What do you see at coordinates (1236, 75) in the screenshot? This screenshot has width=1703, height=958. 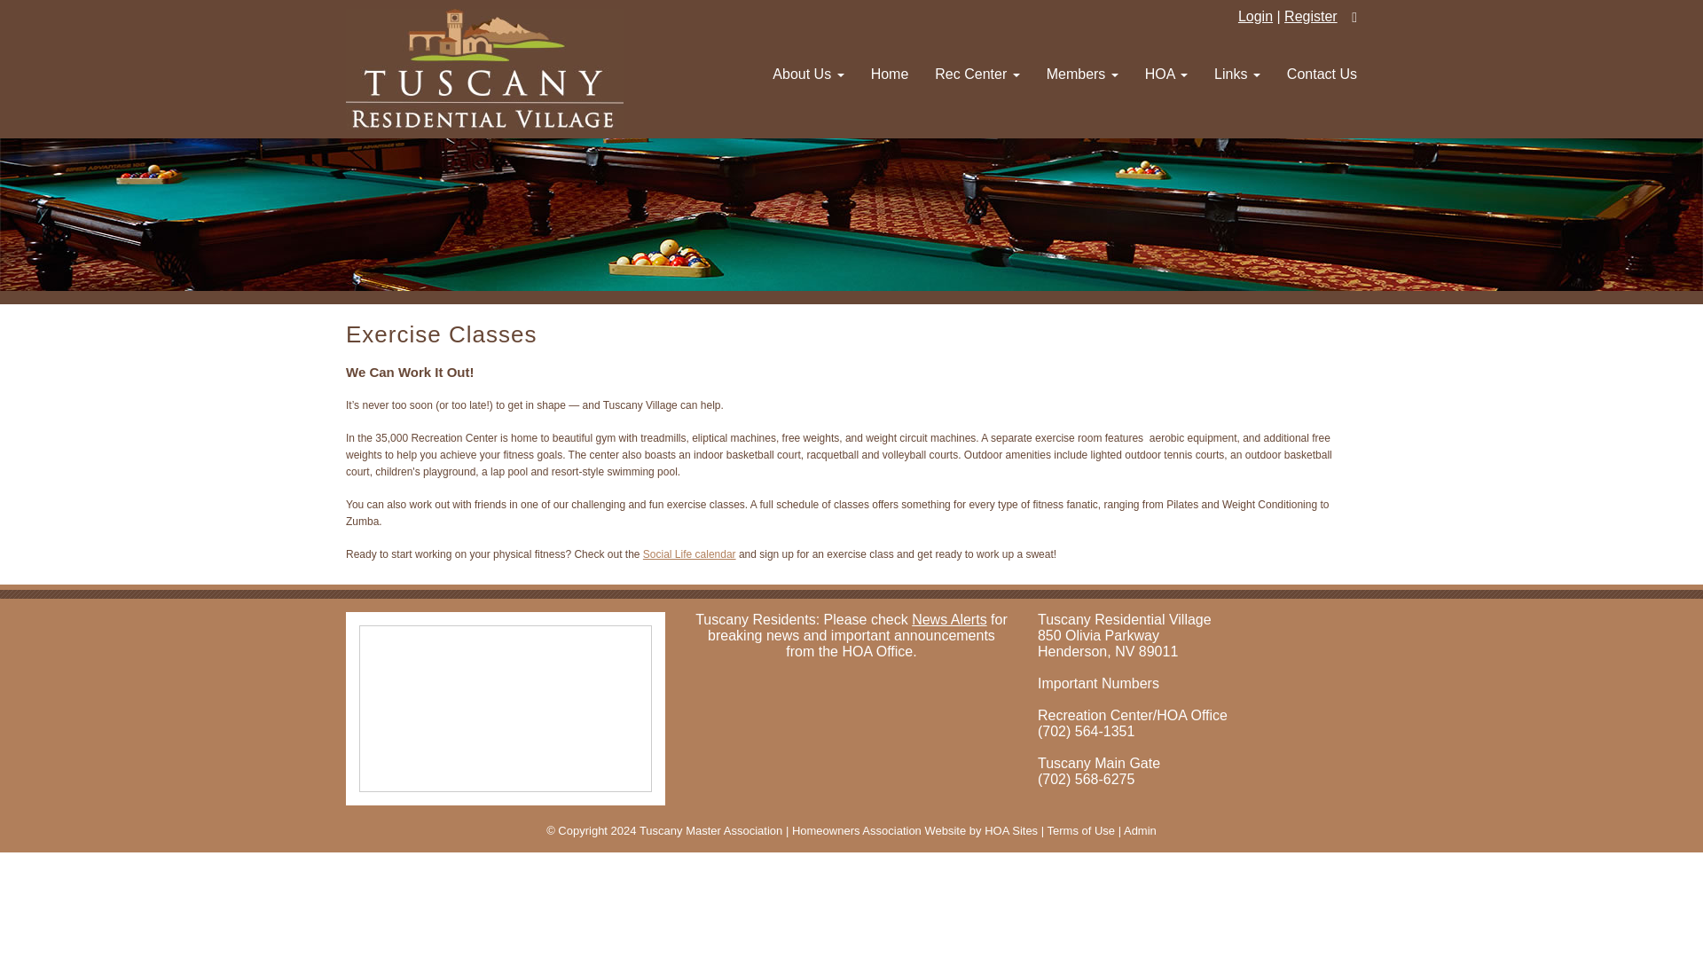 I see `Links` at bounding box center [1236, 75].